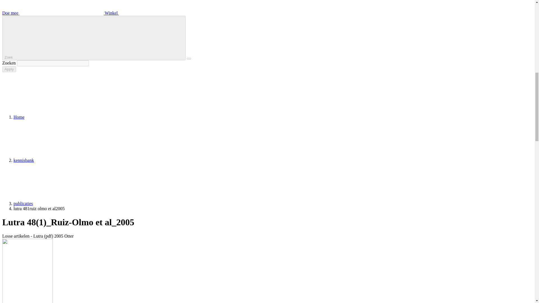 This screenshot has width=539, height=303. I want to click on Winkel, so click(9, 69).